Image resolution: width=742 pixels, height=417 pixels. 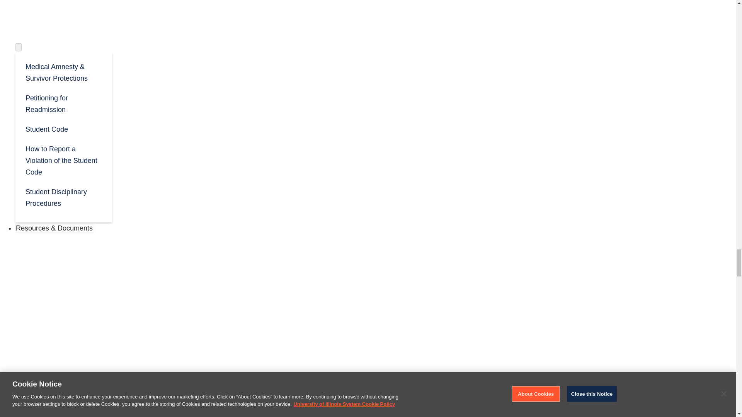 I want to click on Student Code, so click(x=63, y=128).